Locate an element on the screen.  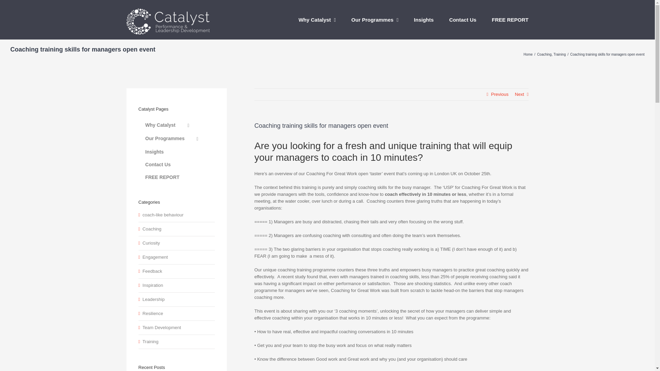
FREE REPORT is located at coordinates (510, 19).